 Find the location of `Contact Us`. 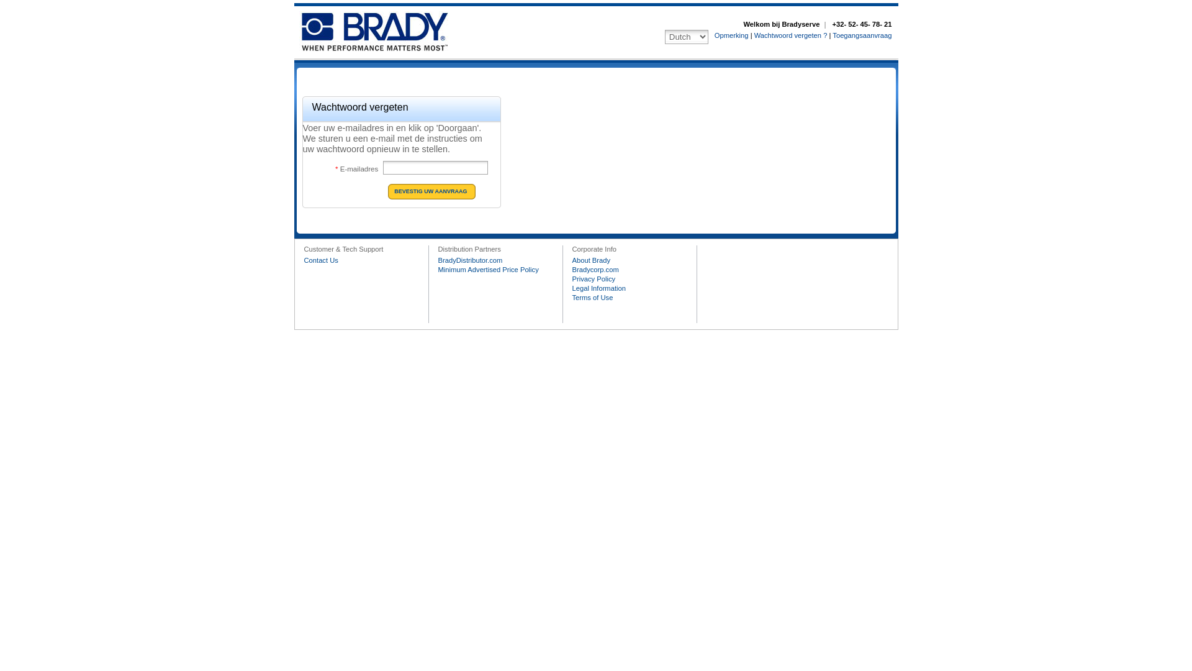

Contact Us is located at coordinates (321, 260).